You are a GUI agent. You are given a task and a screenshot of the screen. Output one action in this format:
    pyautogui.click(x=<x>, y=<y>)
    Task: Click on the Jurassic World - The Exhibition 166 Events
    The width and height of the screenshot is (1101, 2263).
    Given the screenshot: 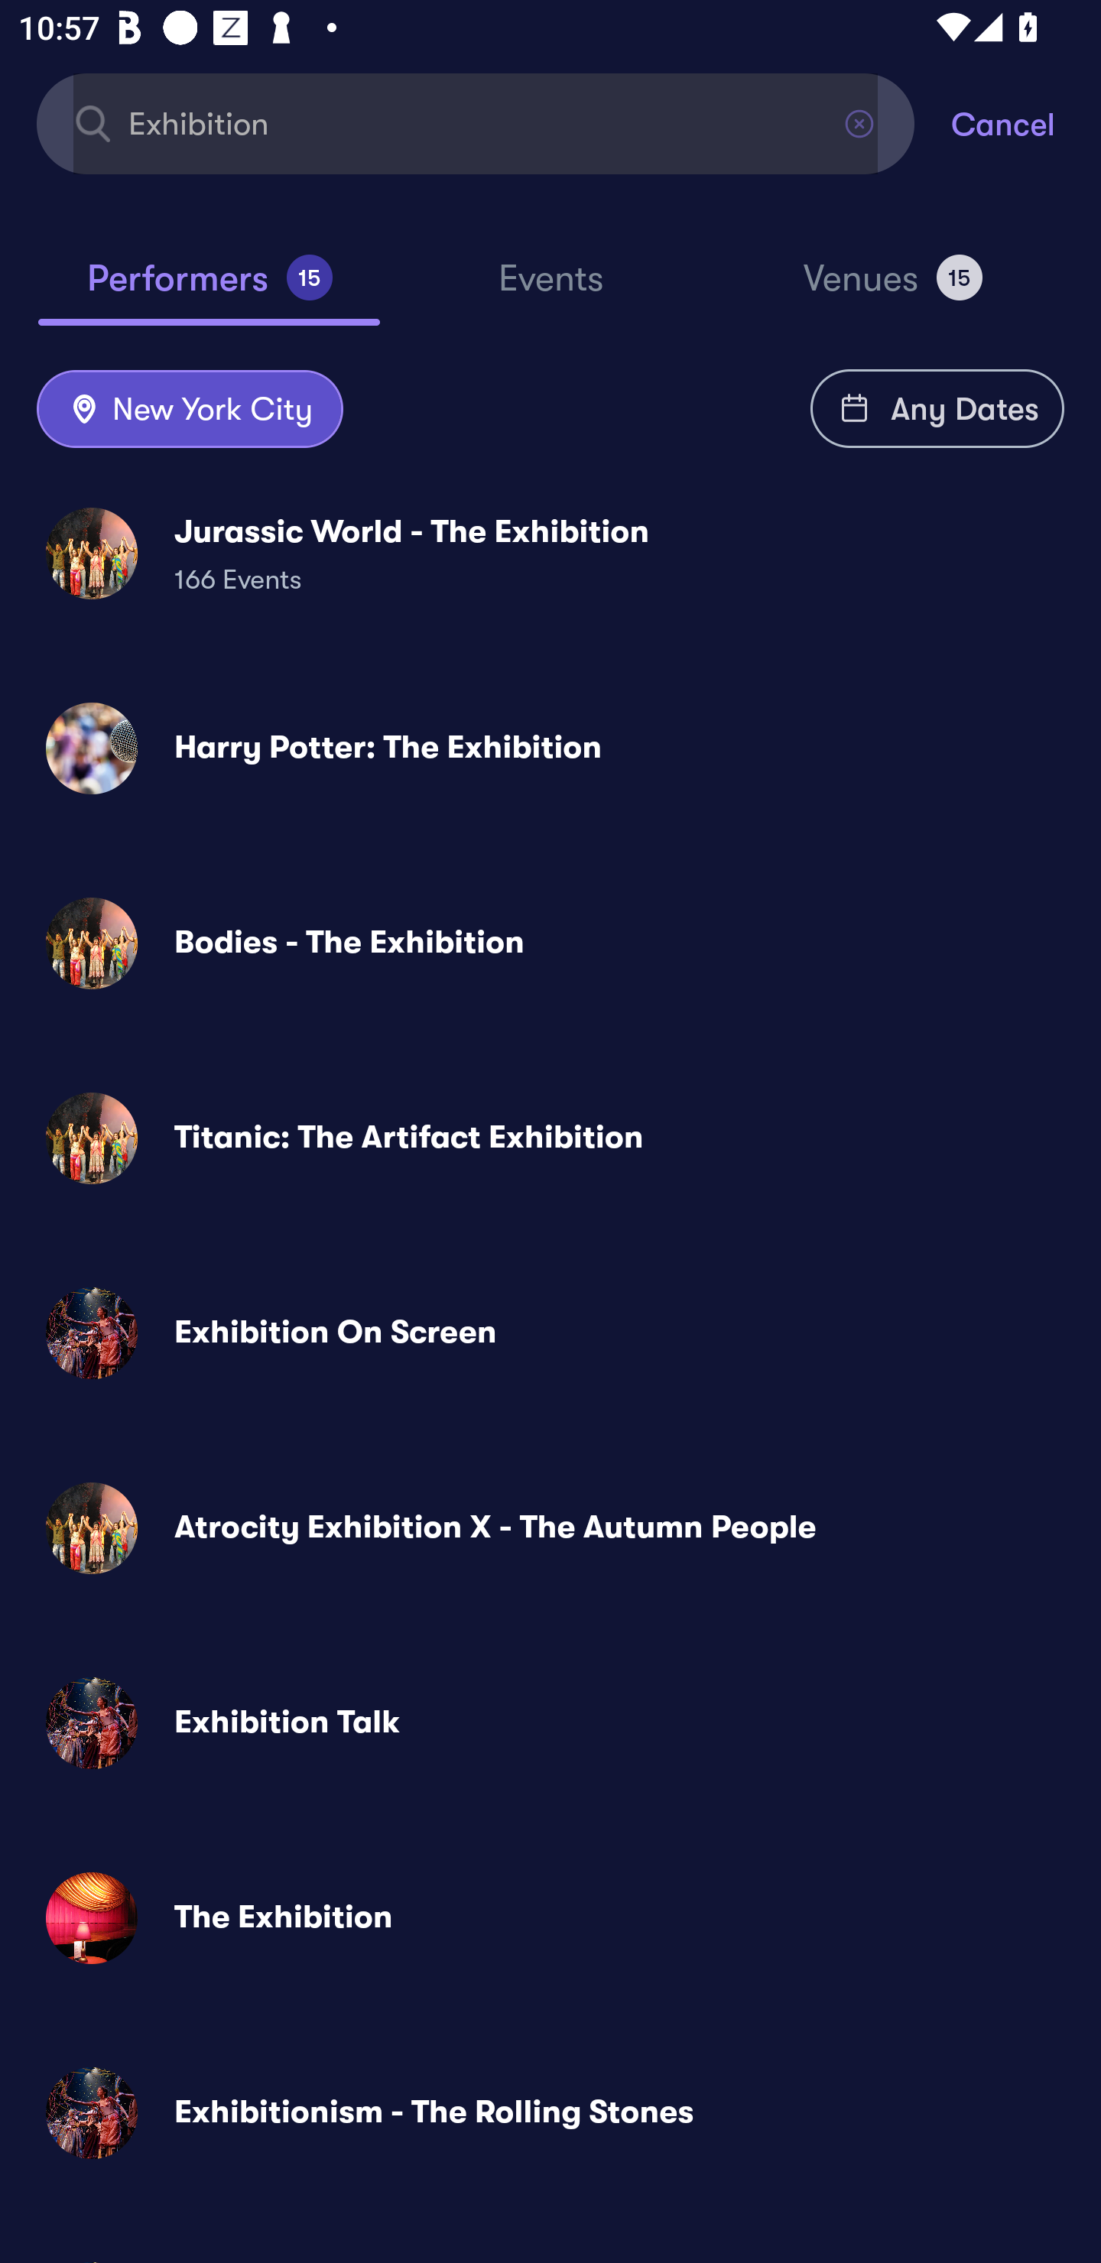 What is the action you would take?
    pyautogui.click(x=550, y=554)
    